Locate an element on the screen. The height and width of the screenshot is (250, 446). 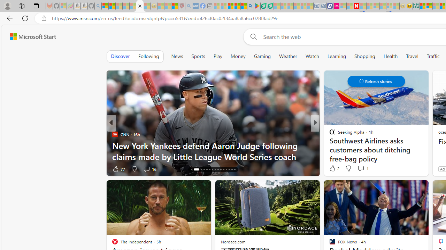
AutomationID: tab-19 is located at coordinates (204, 169).